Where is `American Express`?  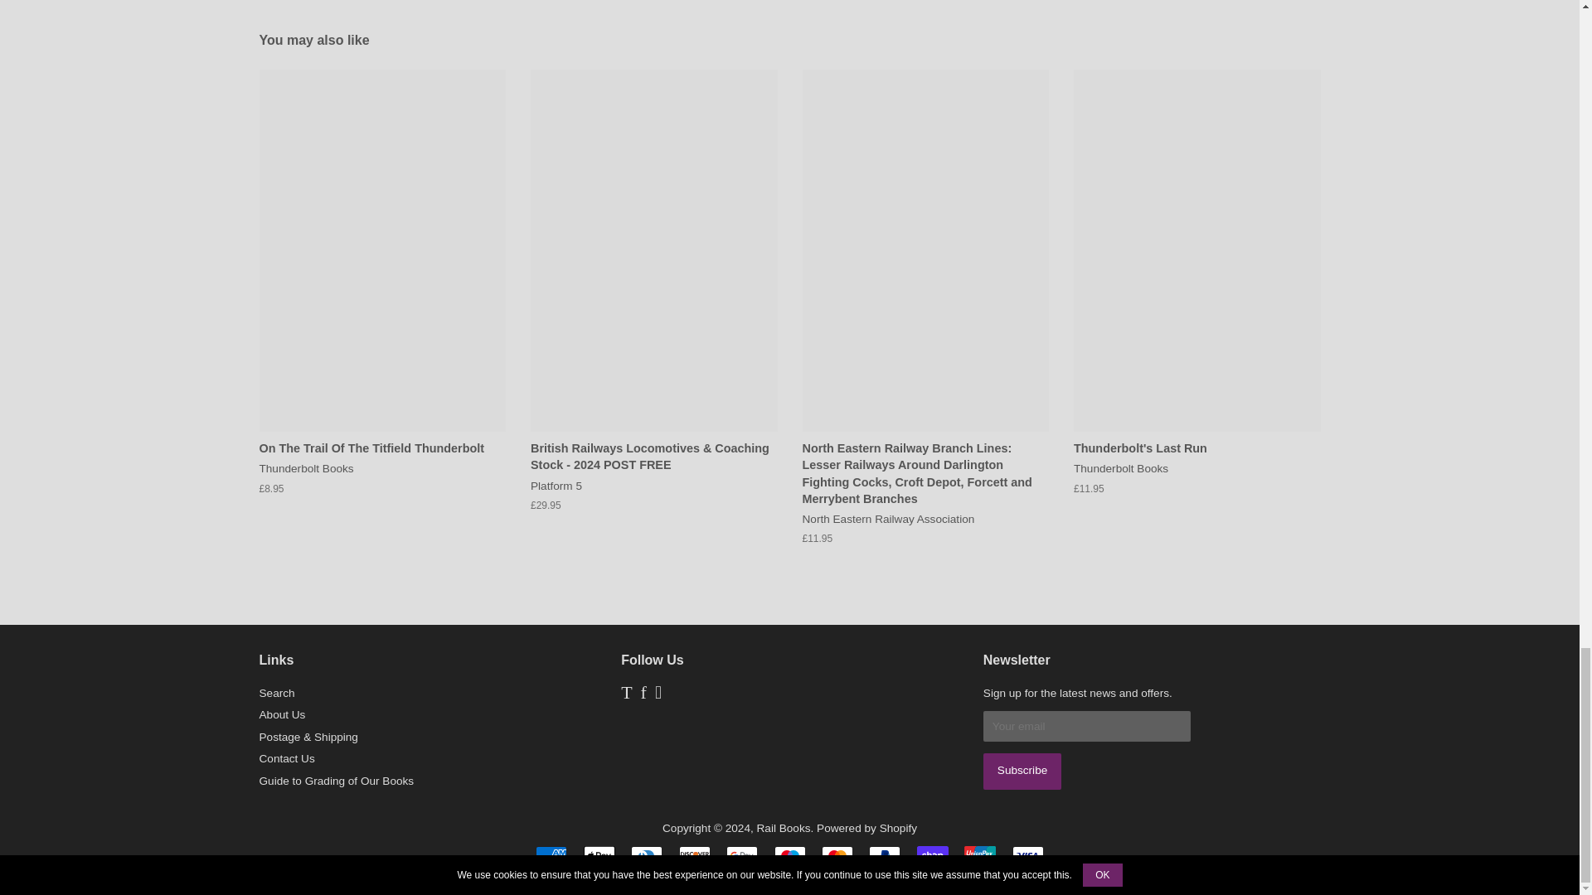
American Express is located at coordinates (551, 855).